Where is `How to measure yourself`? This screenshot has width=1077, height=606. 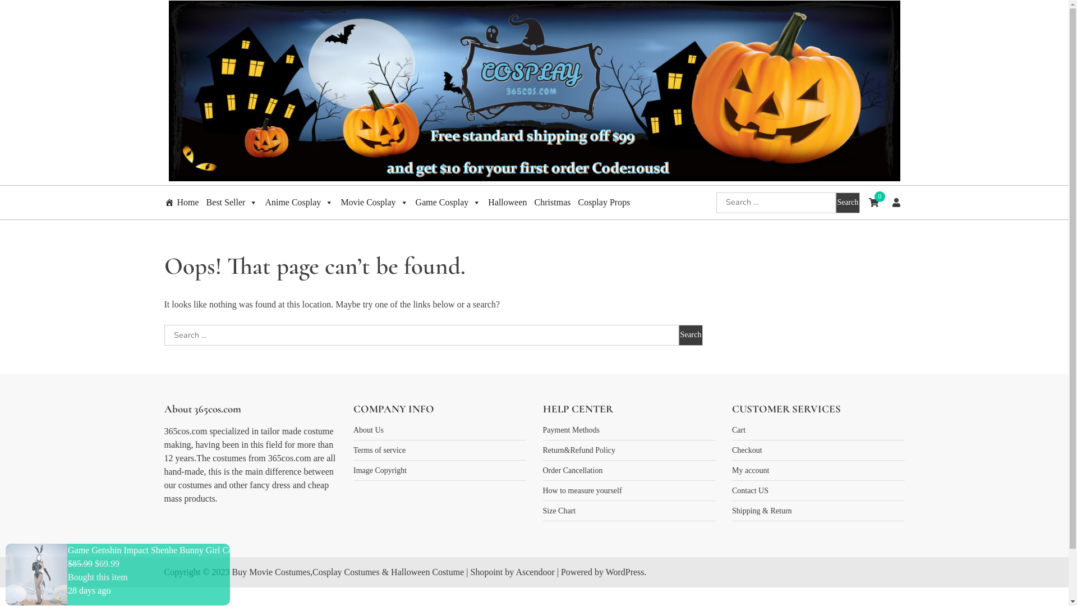 How to measure yourself is located at coordinates (582, 490).